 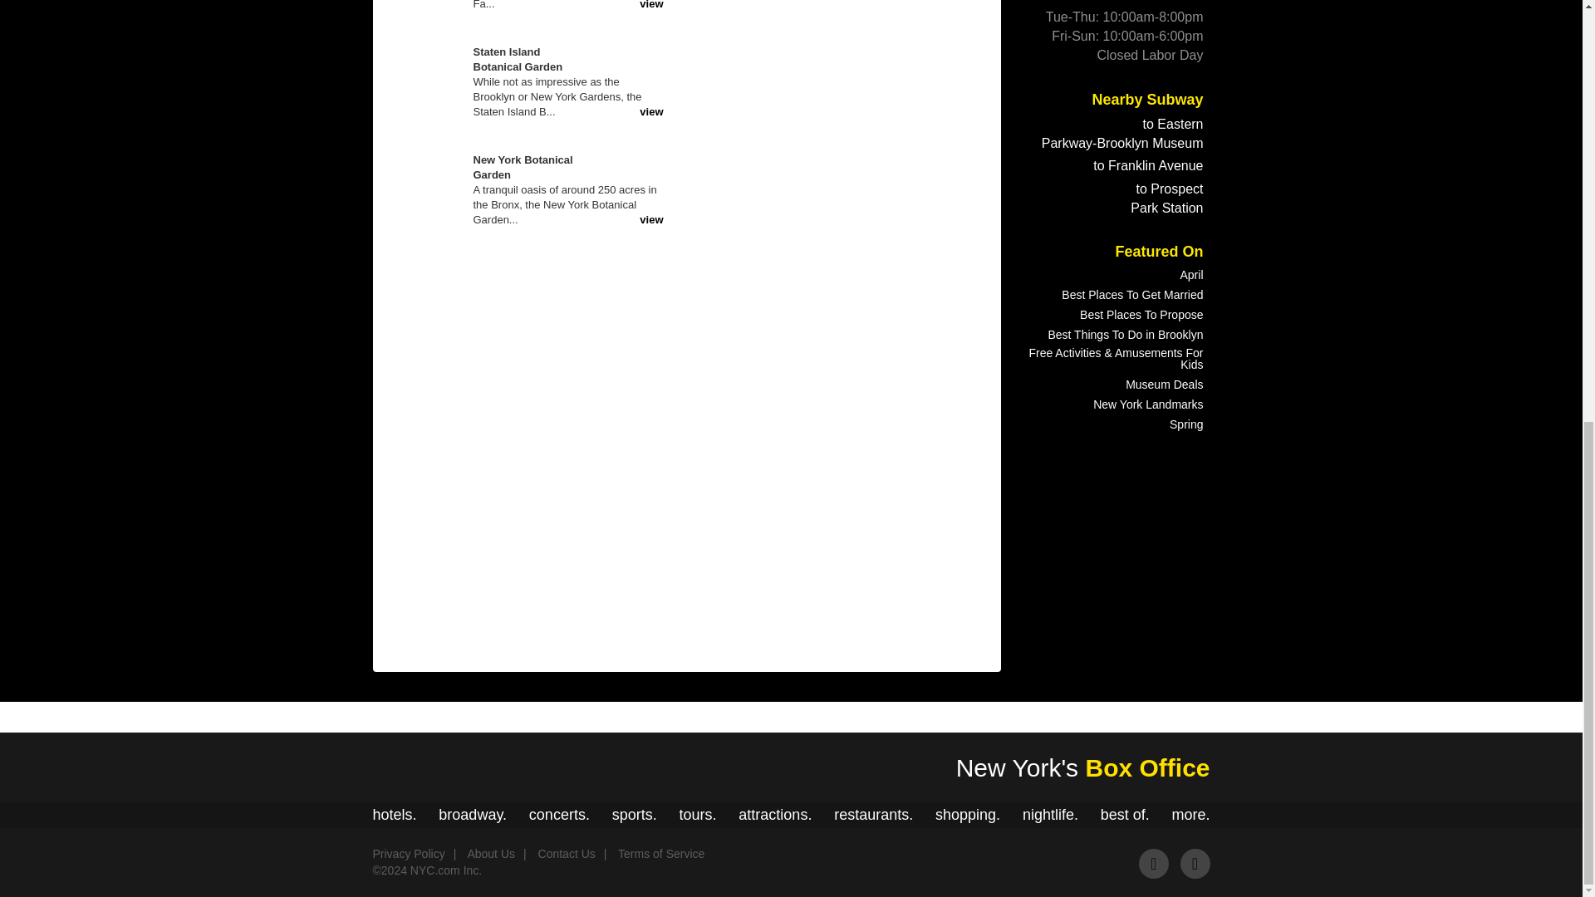 What do you see at coordinates (1103, 125) in the screenshot?
I see `twoline` at bounding box center [1103, 125].